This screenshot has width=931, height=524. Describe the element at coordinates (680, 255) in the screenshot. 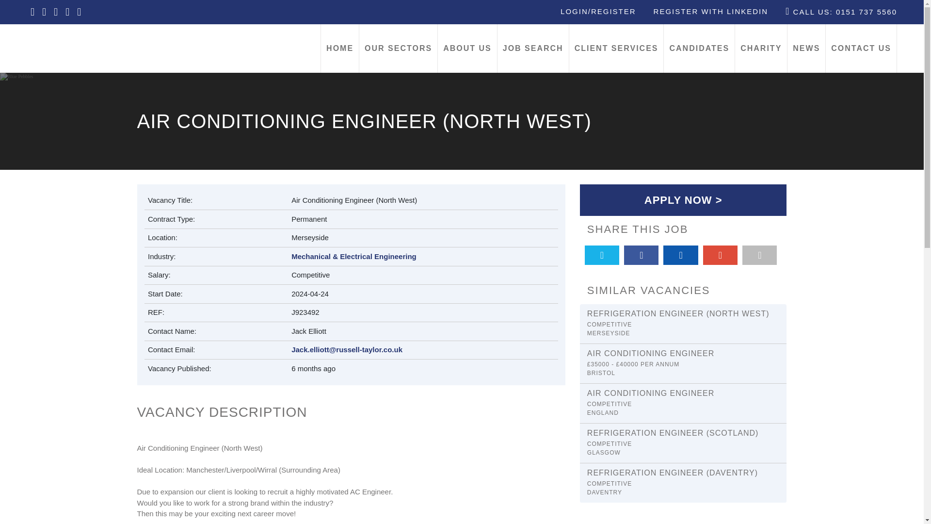

I see `LinkedIn` at that location.